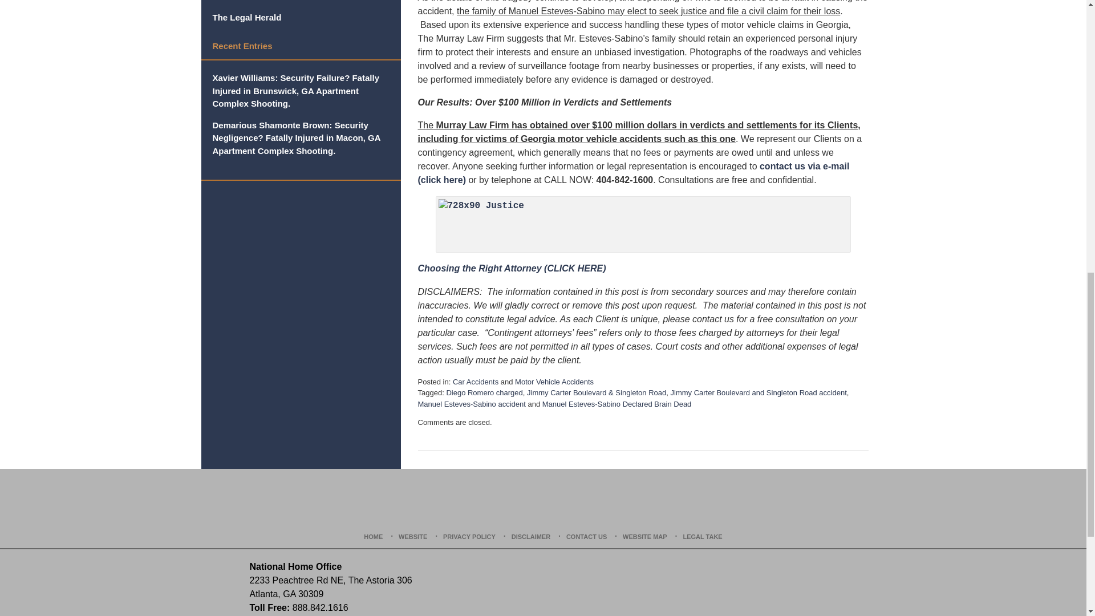 Image resolution: width=1095 pixels, height=616 pixels. I want to click on View all posts tagged with Manuel Esteves-Sabino accident, so click(471, 404).